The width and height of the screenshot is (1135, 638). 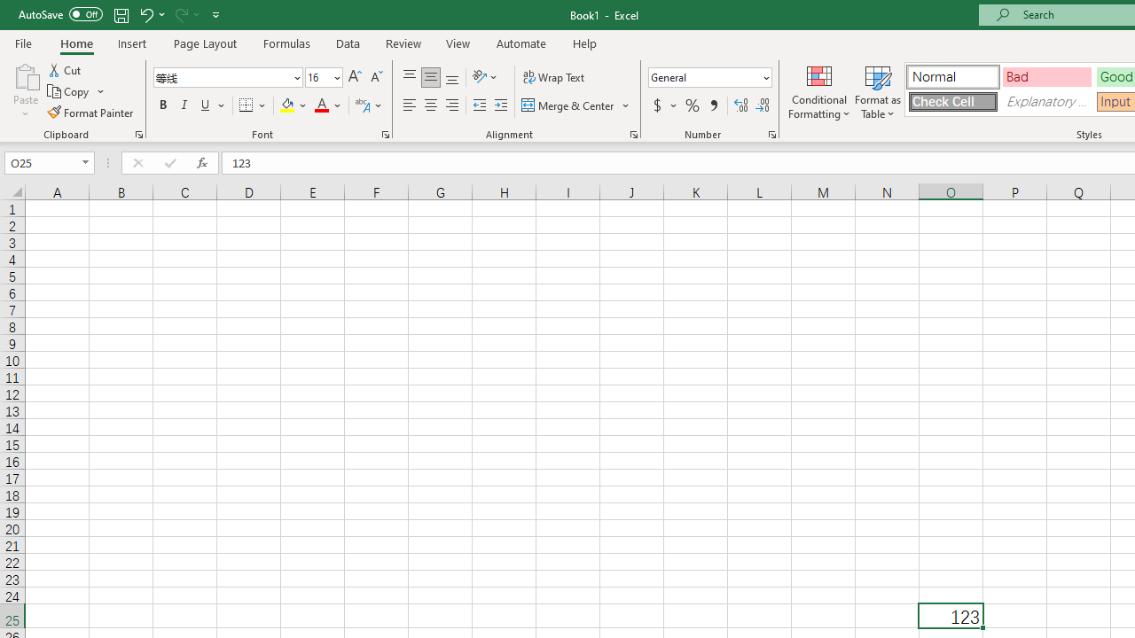 What do you see at coordinates (121, 14) in the screenshot?
I see `Save` at bounding box center [121, 14].